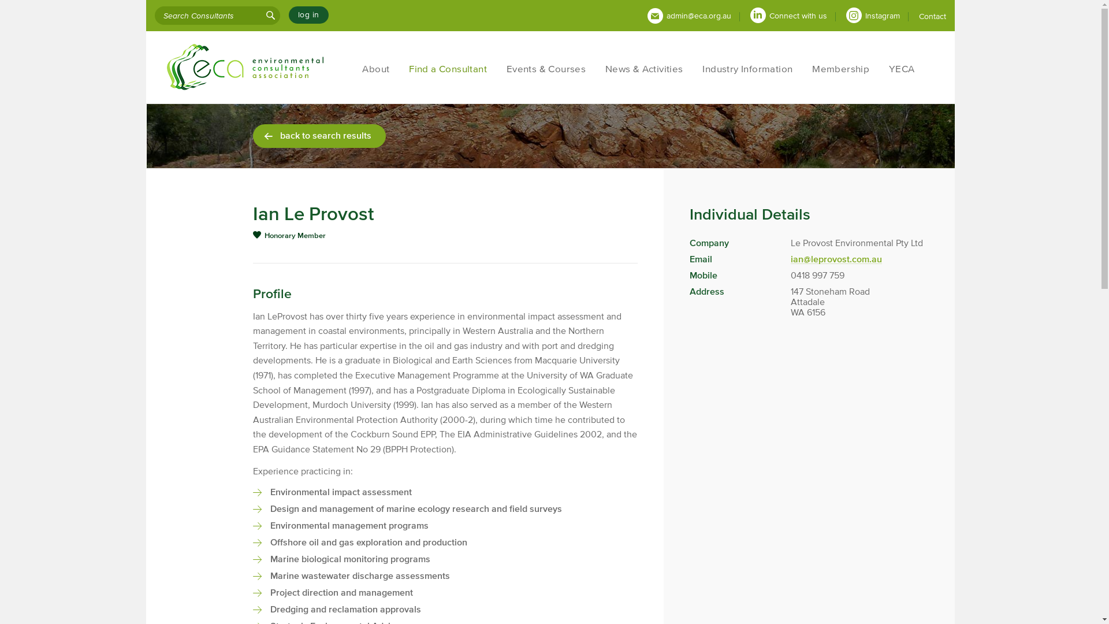  What do you see at coordinates (270, 15) in the screenshot?
I see `Go` at bounding box center [270, 15].